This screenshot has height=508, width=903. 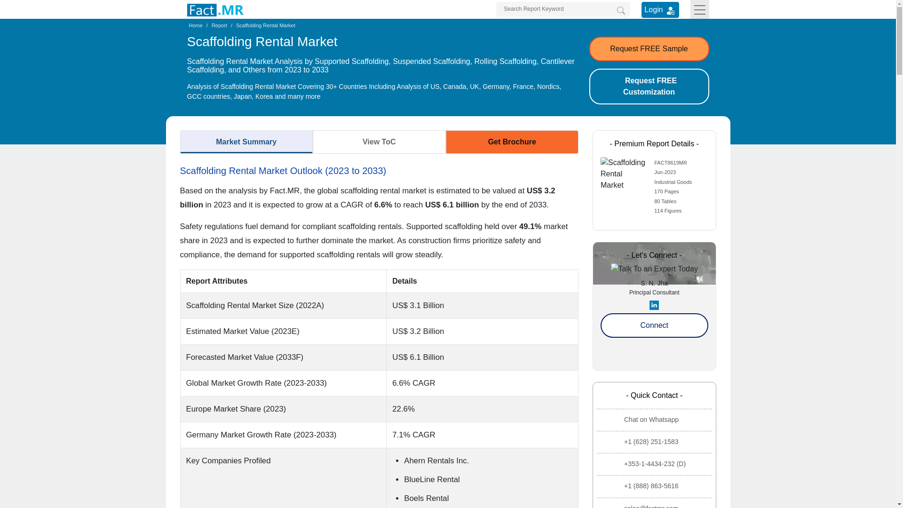 What do you see at coordinates (379, 142) in the screenshot?
I see `View ToC` at bounding box center [379, 142].